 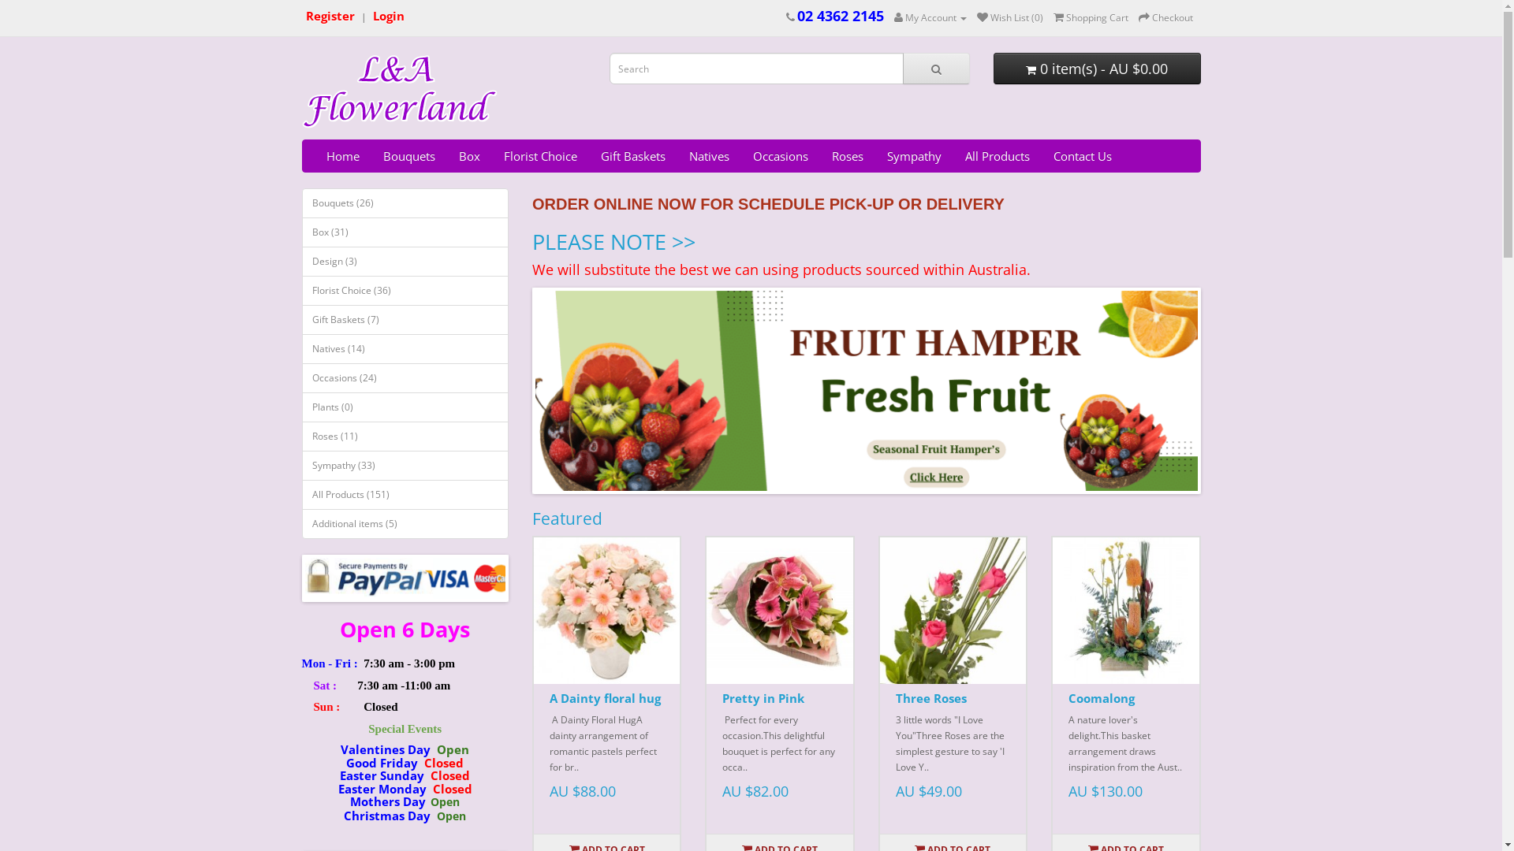 I want to click on Shopping Cart, so click(x=1091, y=17).